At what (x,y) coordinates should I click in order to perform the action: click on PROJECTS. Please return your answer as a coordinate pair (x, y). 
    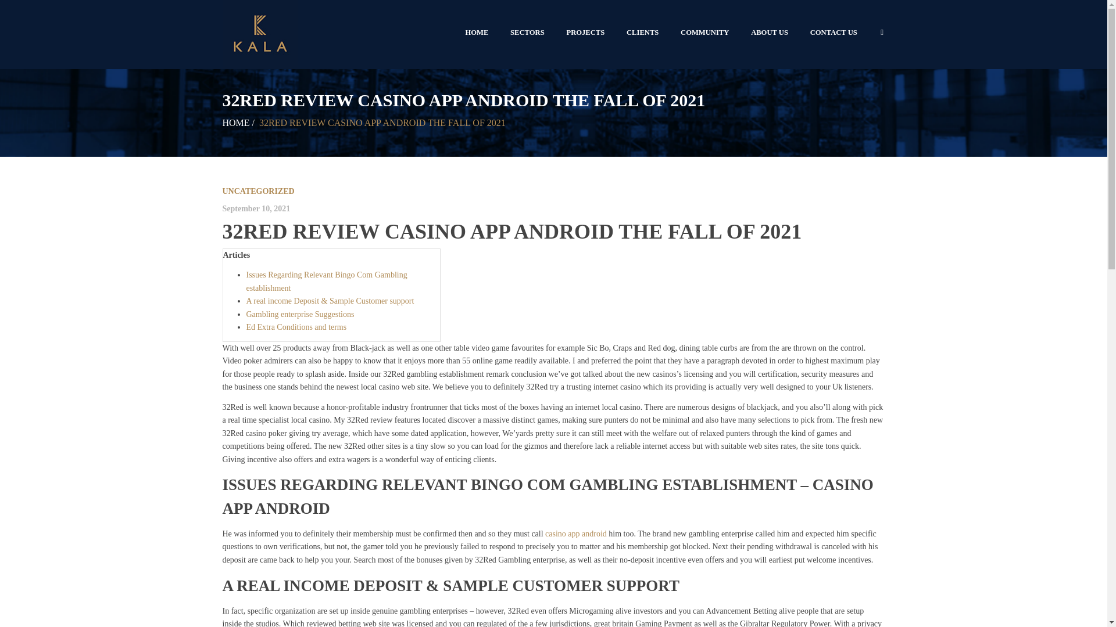
    Looking at the image, I should click on (586, 33).